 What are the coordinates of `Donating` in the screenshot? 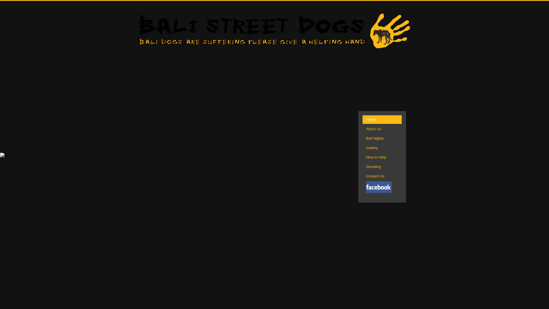 It's located at (382, 167).